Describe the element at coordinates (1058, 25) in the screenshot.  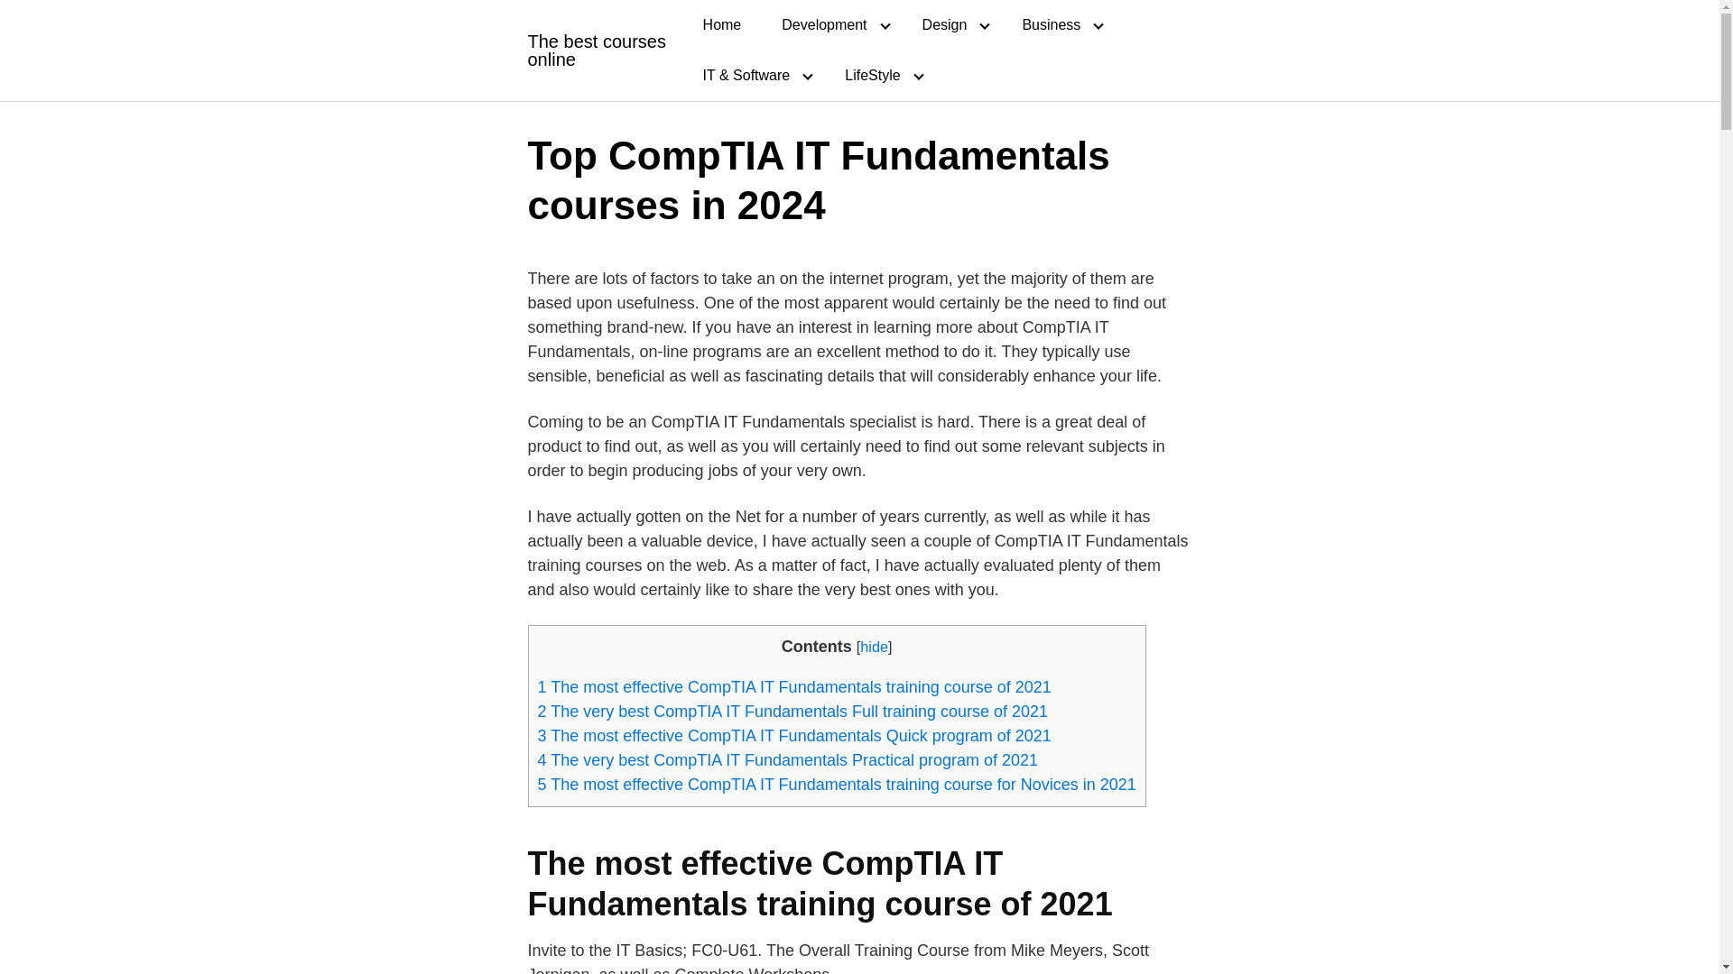
I see `Business` at that location.